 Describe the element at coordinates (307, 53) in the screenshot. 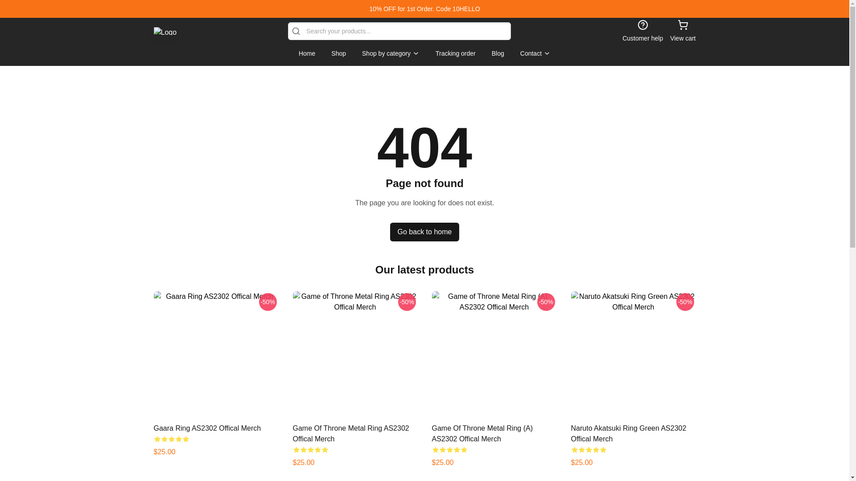

I see `Home` at that location.